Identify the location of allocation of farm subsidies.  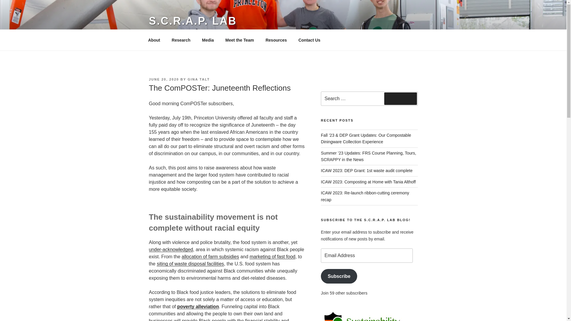
(210, 257).